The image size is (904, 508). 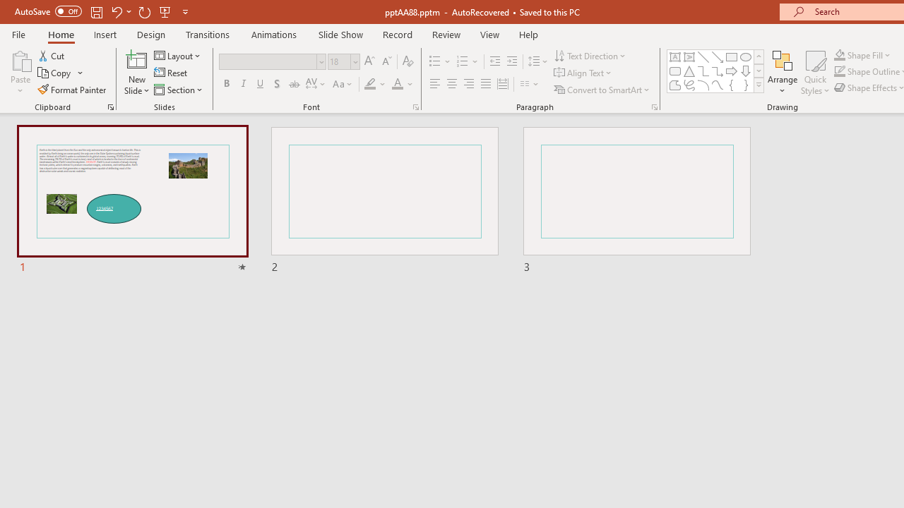 I want to click on Increase Indent, so click(x=512, y=62).